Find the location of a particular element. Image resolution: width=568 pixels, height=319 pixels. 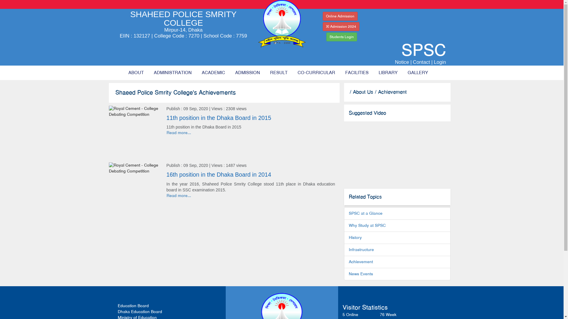

News Events is located at coordinates (361, 274).